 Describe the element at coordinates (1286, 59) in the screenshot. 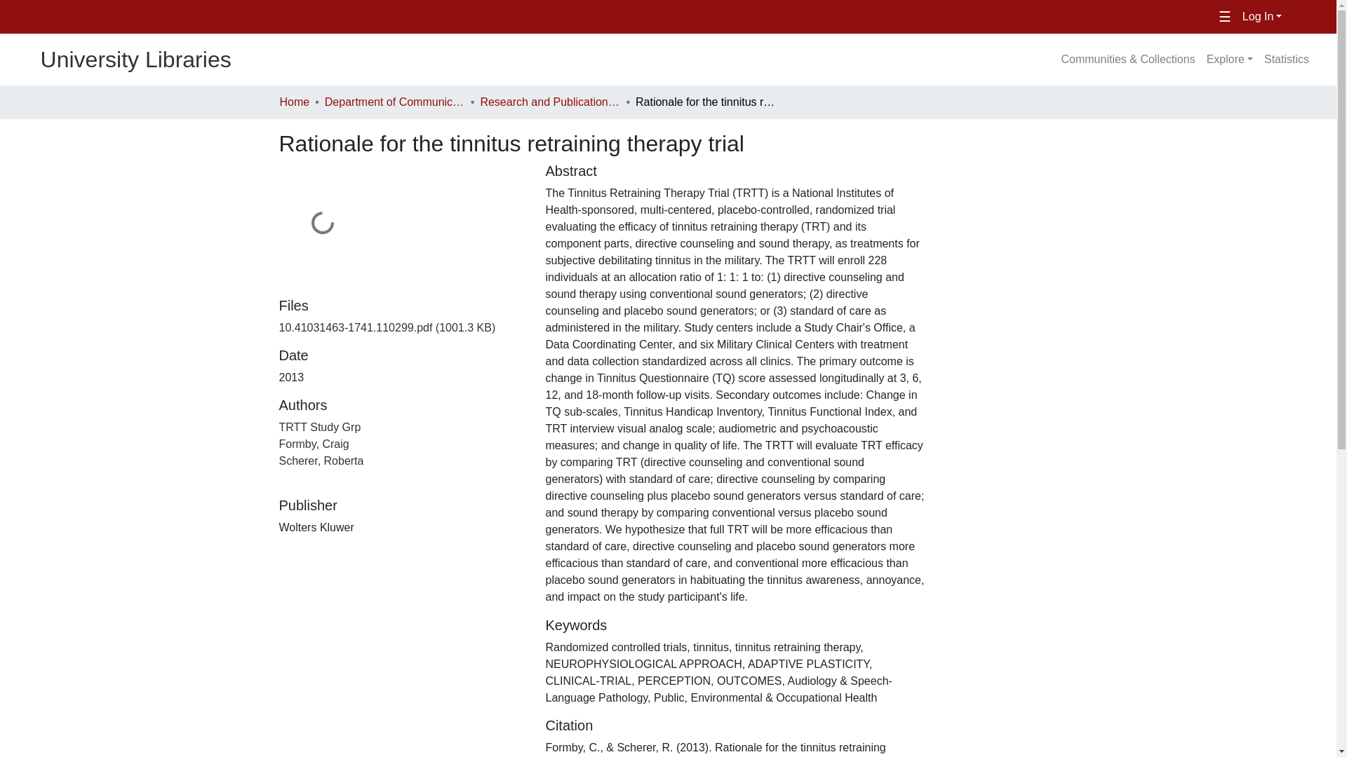

I see `Statistics` at that location.